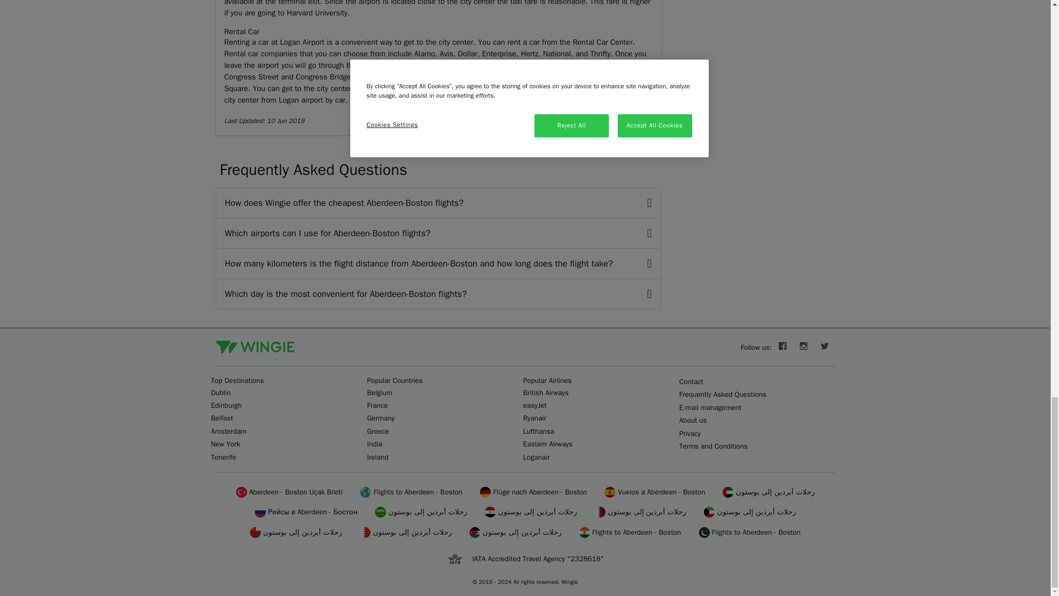 This screenshot has width=1059, height=596. I want to click on New York, so click(225, 444).